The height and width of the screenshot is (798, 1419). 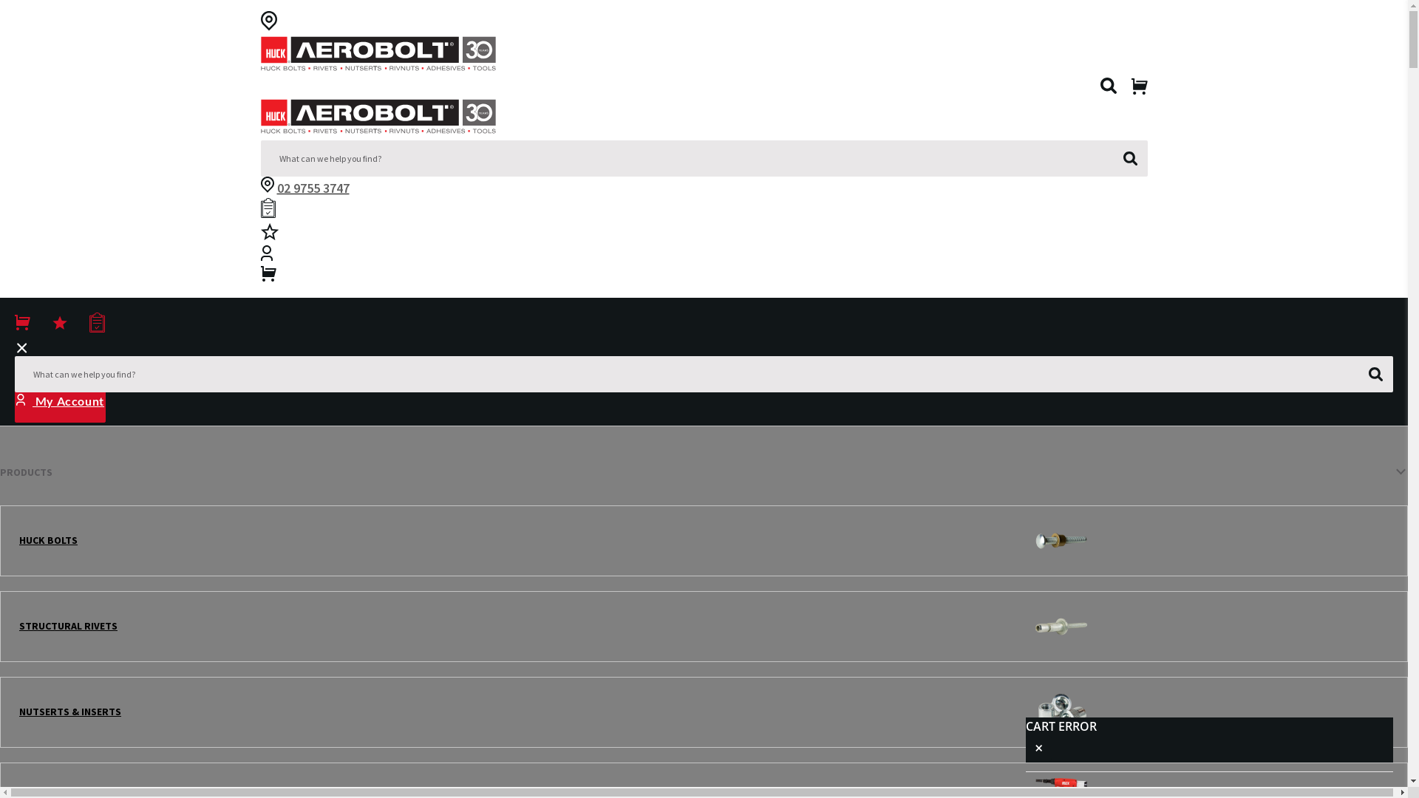 I want to click on Login, so click(x=266, y=256).